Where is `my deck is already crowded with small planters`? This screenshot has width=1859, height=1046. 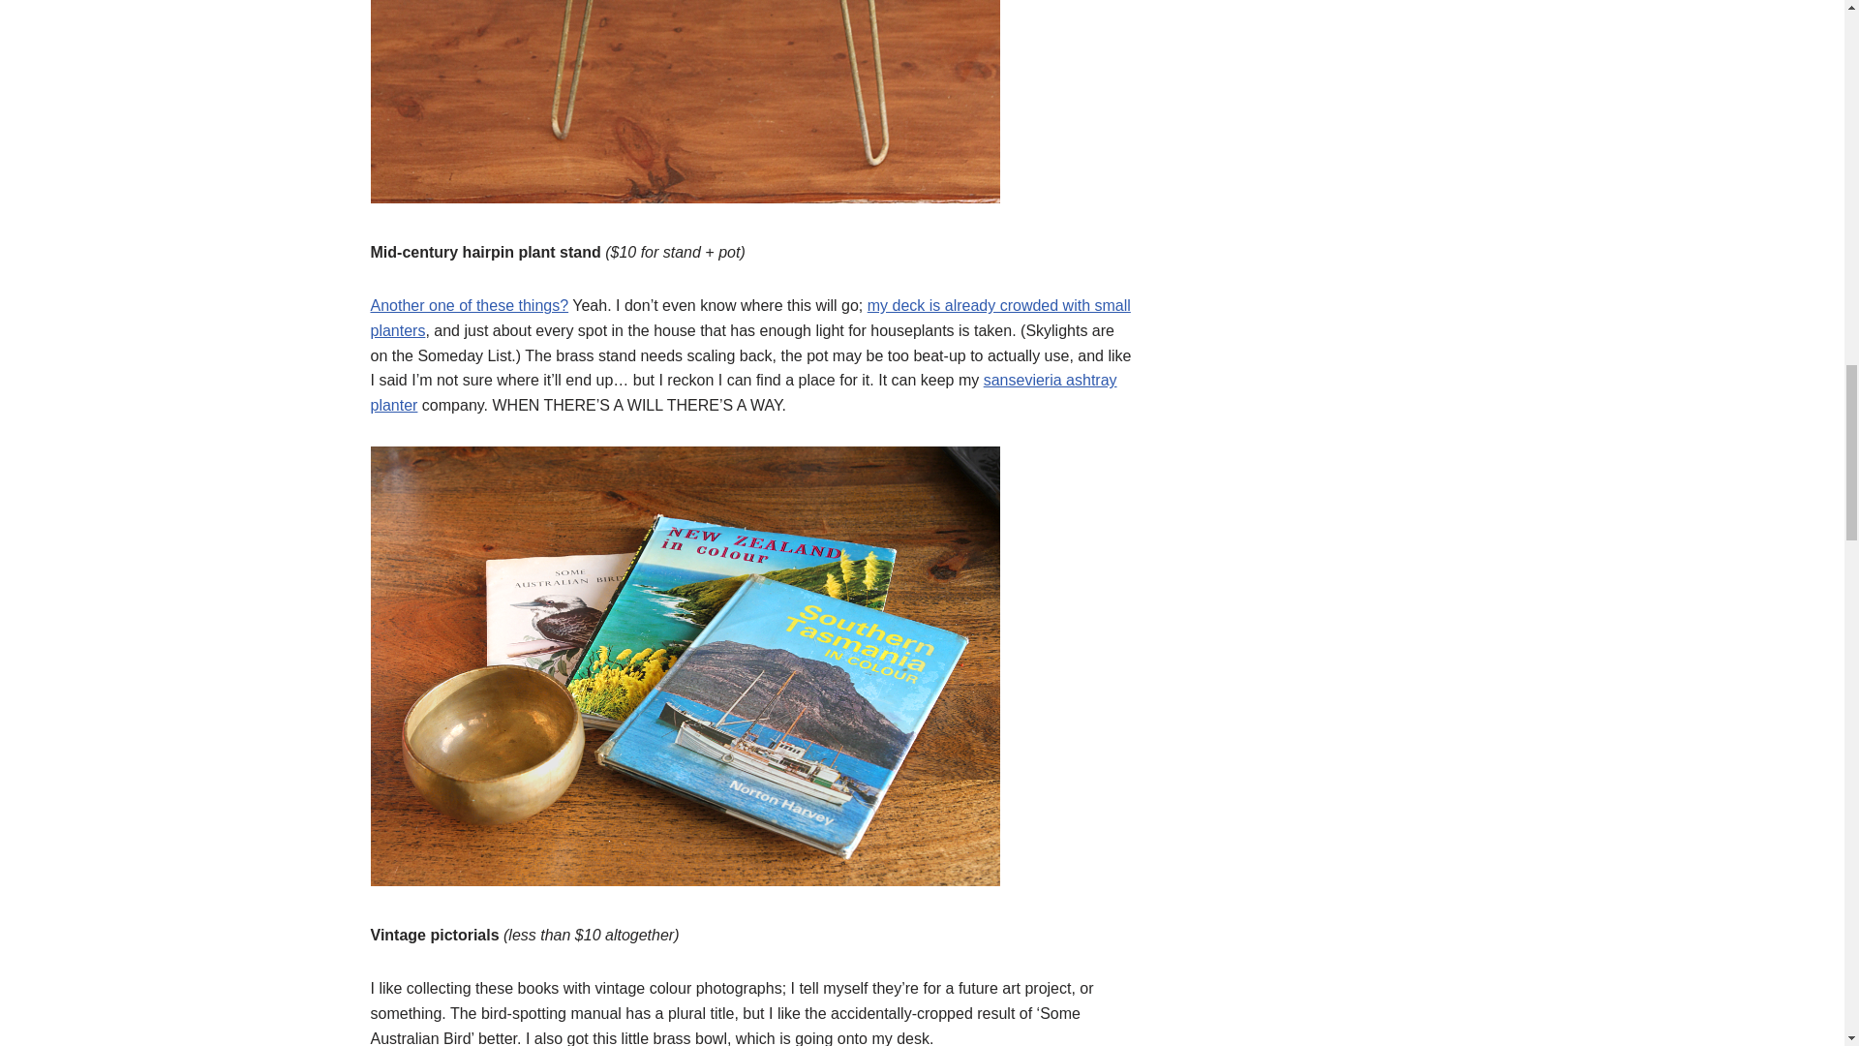
my deck is already crowded with small planters is located at coordinates (749, 318).